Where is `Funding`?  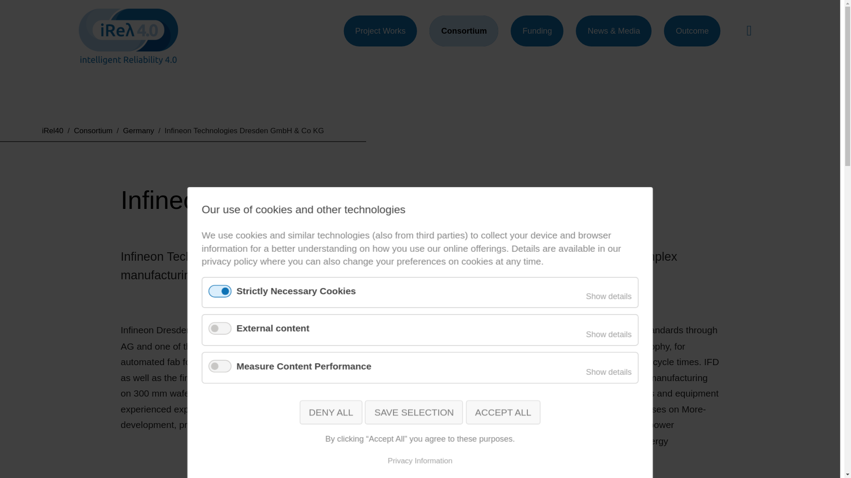
Funding is located at coordinates (530, 27).